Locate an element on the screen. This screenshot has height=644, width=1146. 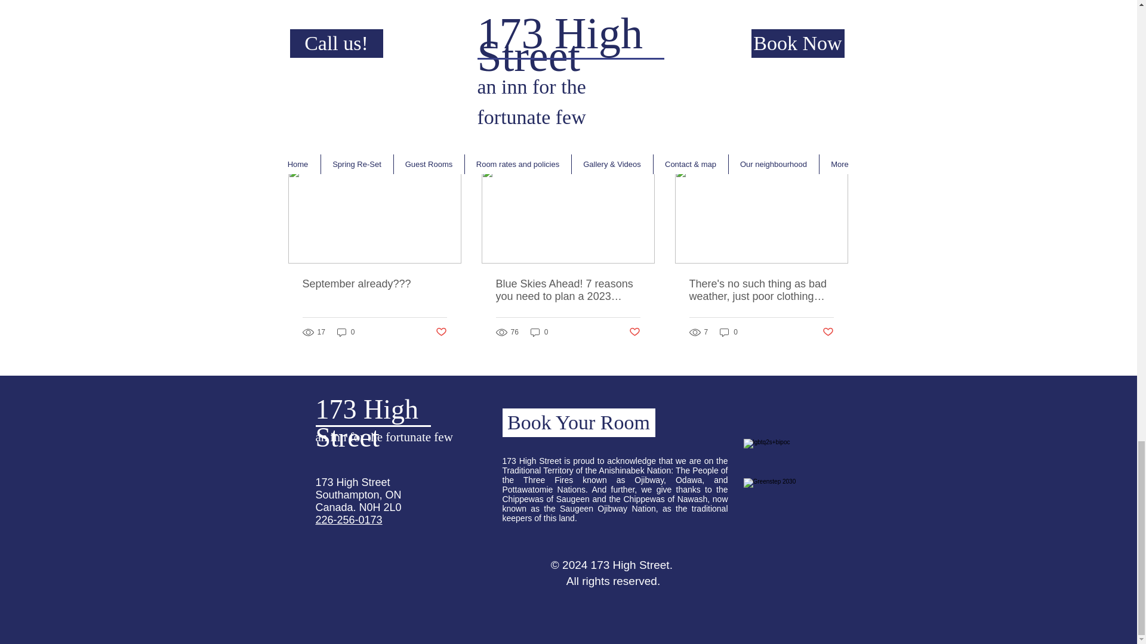
Post not marked as liked is located at coordinates (783, 81).